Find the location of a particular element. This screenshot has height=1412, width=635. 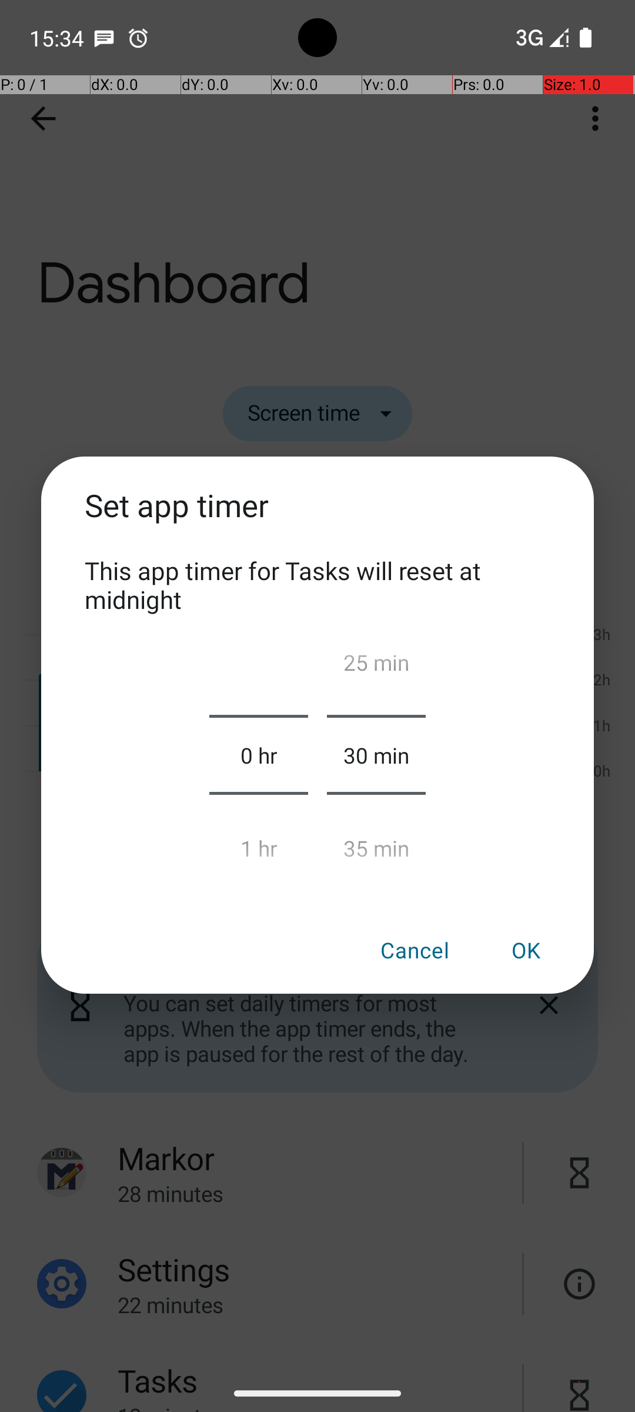

30 min is located at coordinates (376, 755).